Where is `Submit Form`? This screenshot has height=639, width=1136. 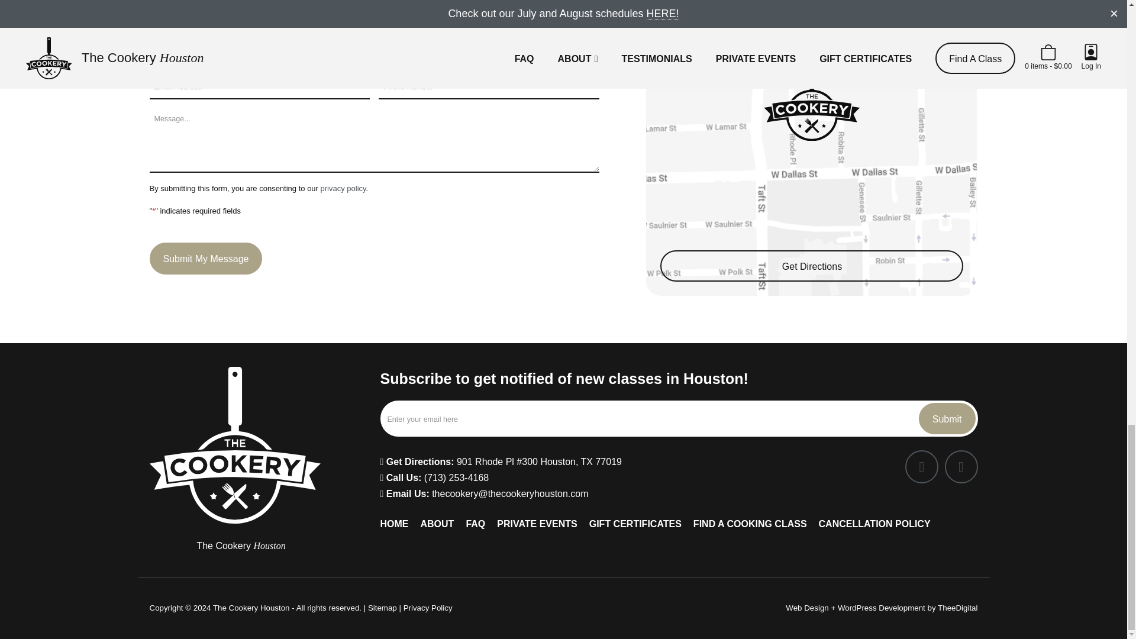 Submit Form is located at coordinates (947, 419).